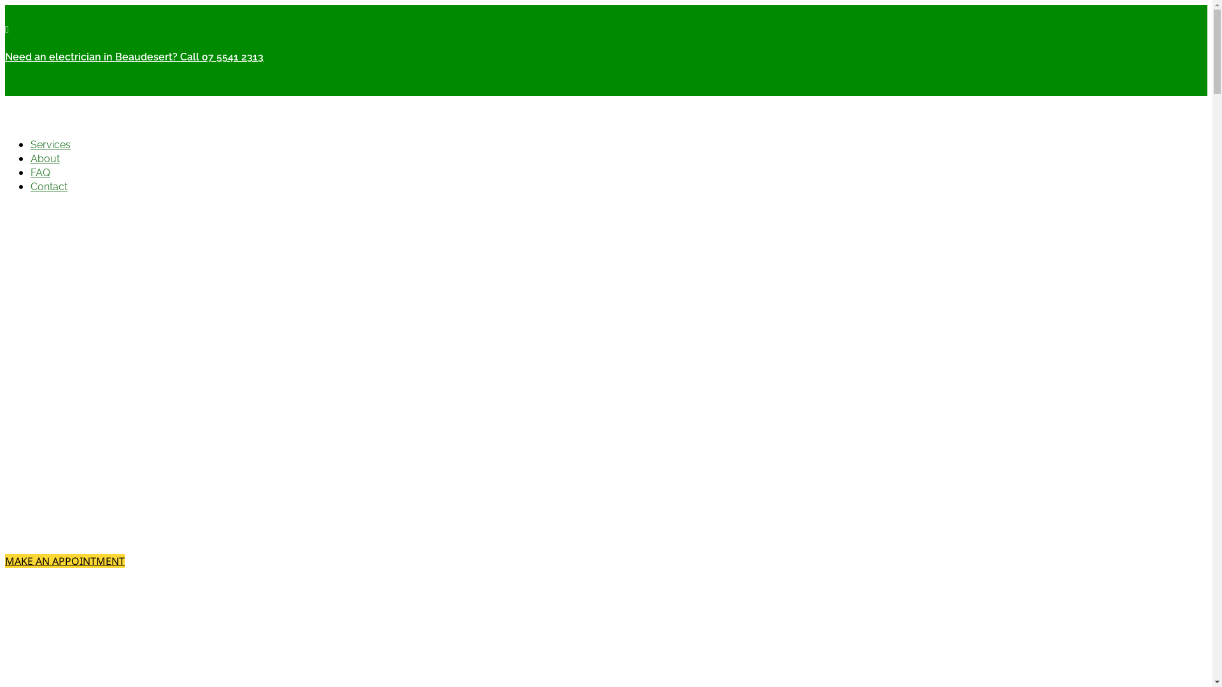 Image resolution: width=1222 pixels, height=687 pixels. What do you see at coordinates (45, 159) in the screenshot?
I see `About` at bounding box center [45, 159].